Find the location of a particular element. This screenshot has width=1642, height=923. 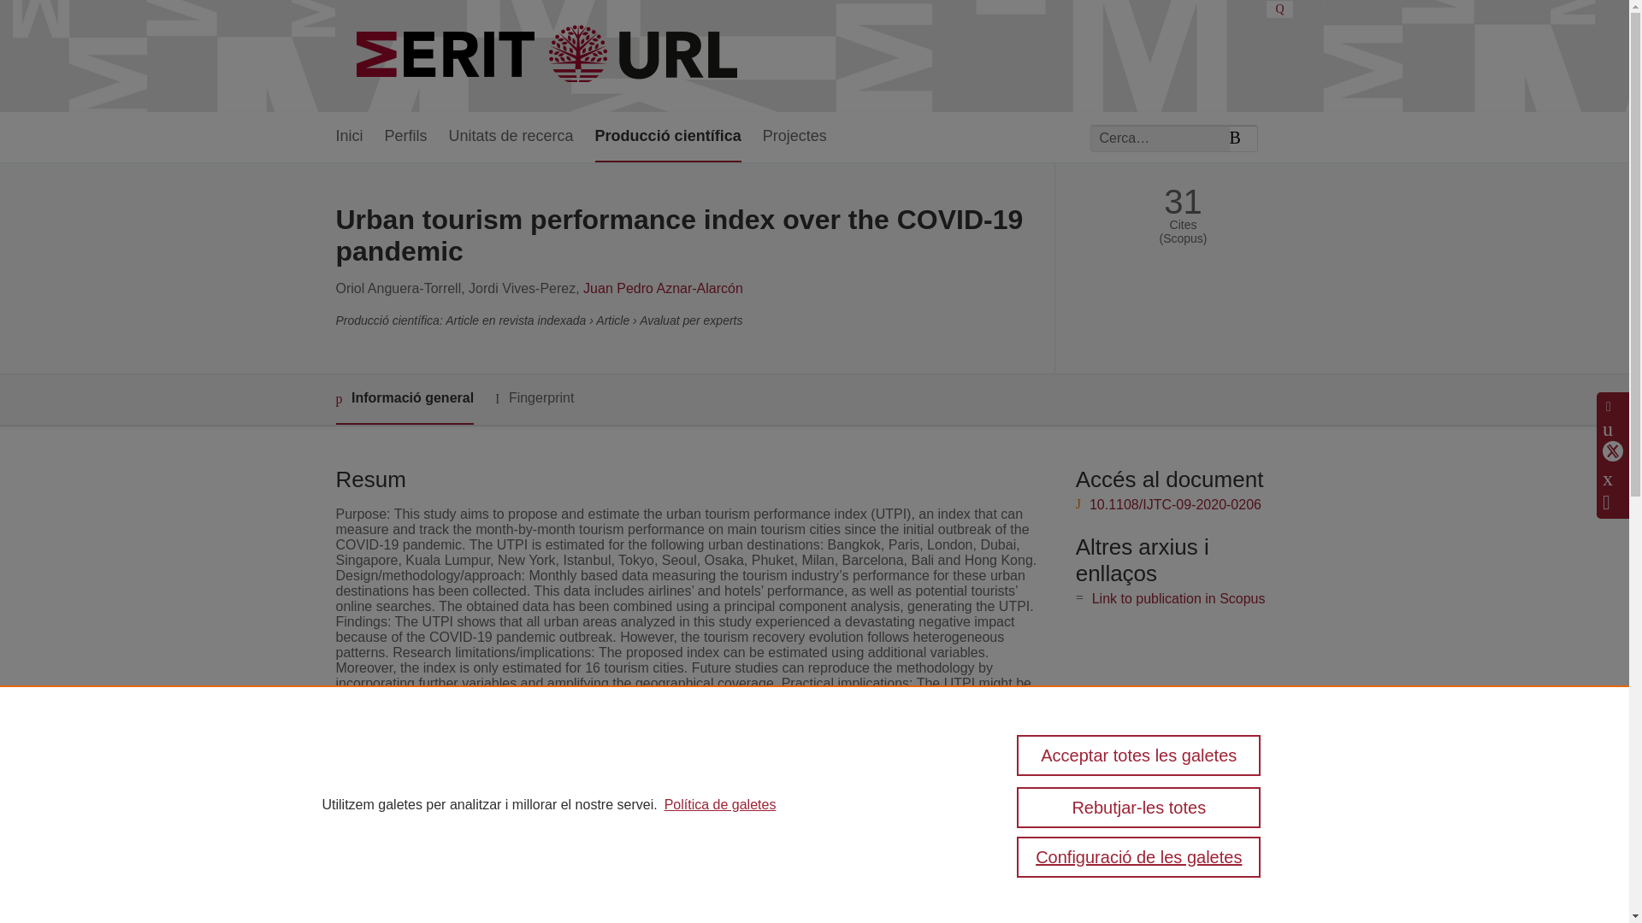

Link to publication in Scopus is located at coordinates (1178, 598).